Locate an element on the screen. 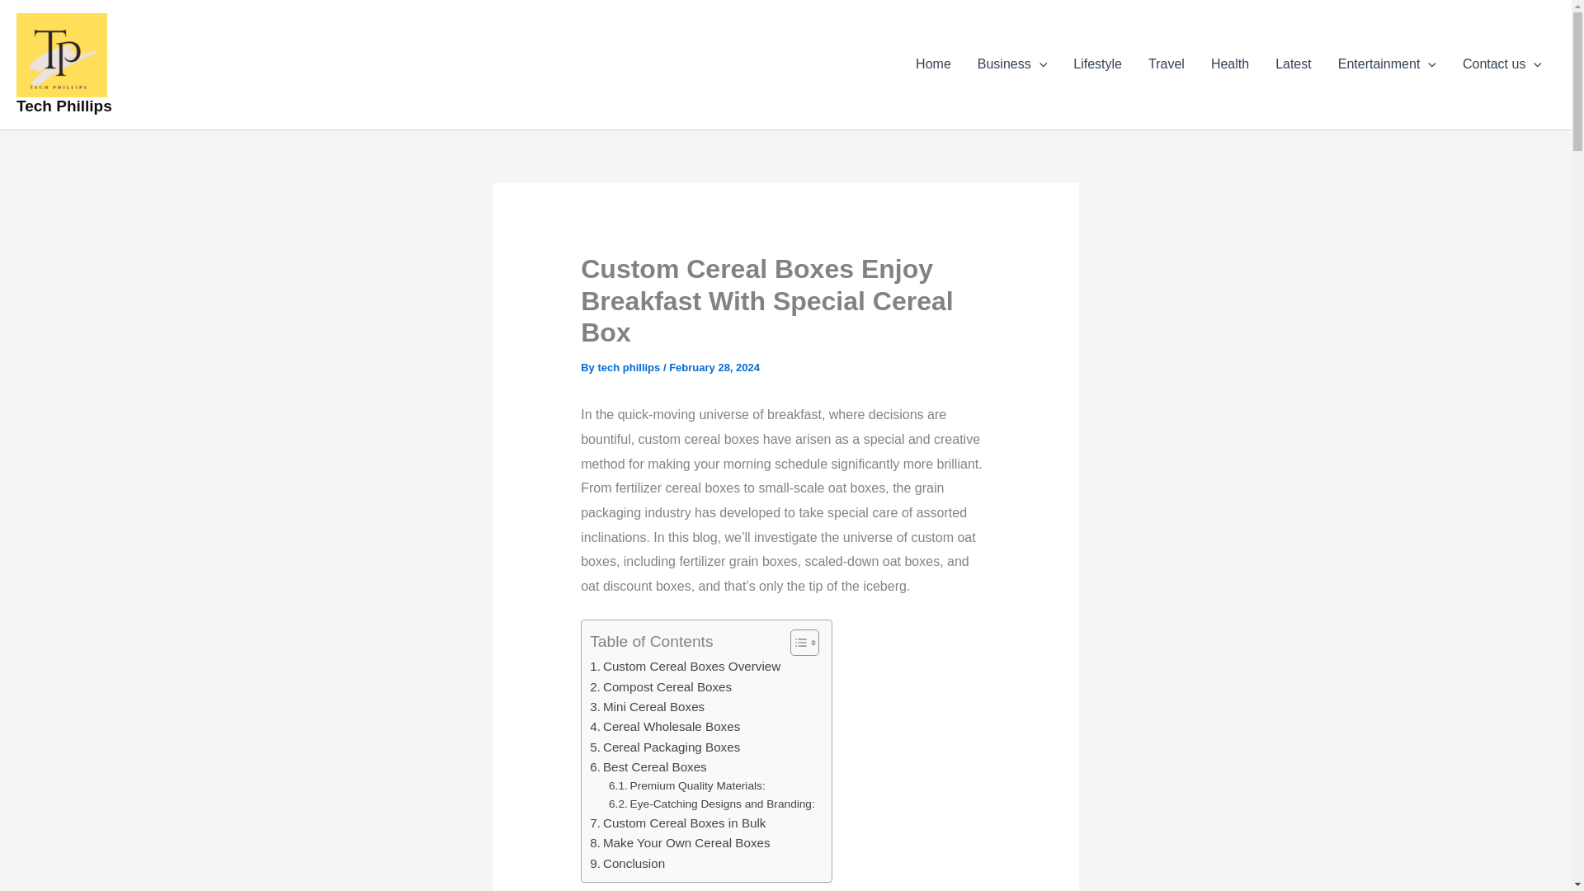  Make Your Own Cereal Boxes is located at coordinates (680, 842).